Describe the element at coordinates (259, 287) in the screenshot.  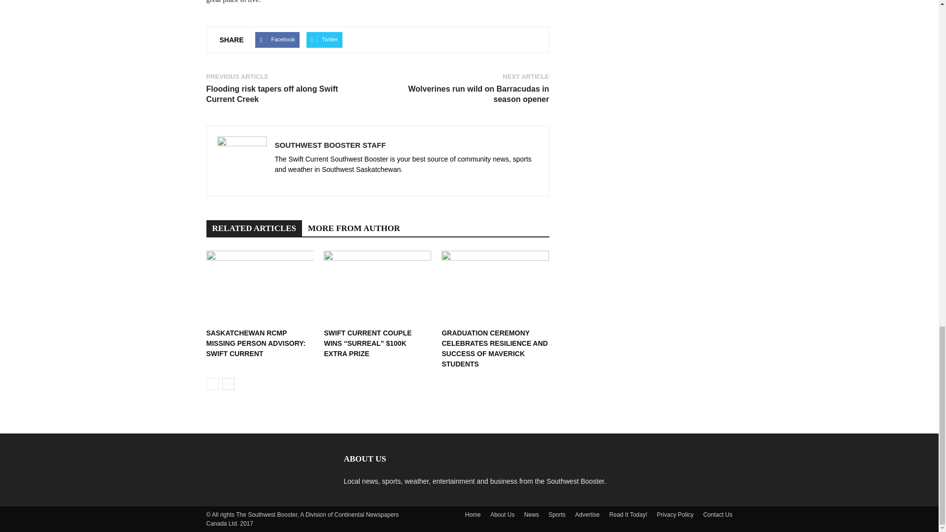
I see `Saskatchewan RCMP Missing Person Advisory: Swift Current` at that location.